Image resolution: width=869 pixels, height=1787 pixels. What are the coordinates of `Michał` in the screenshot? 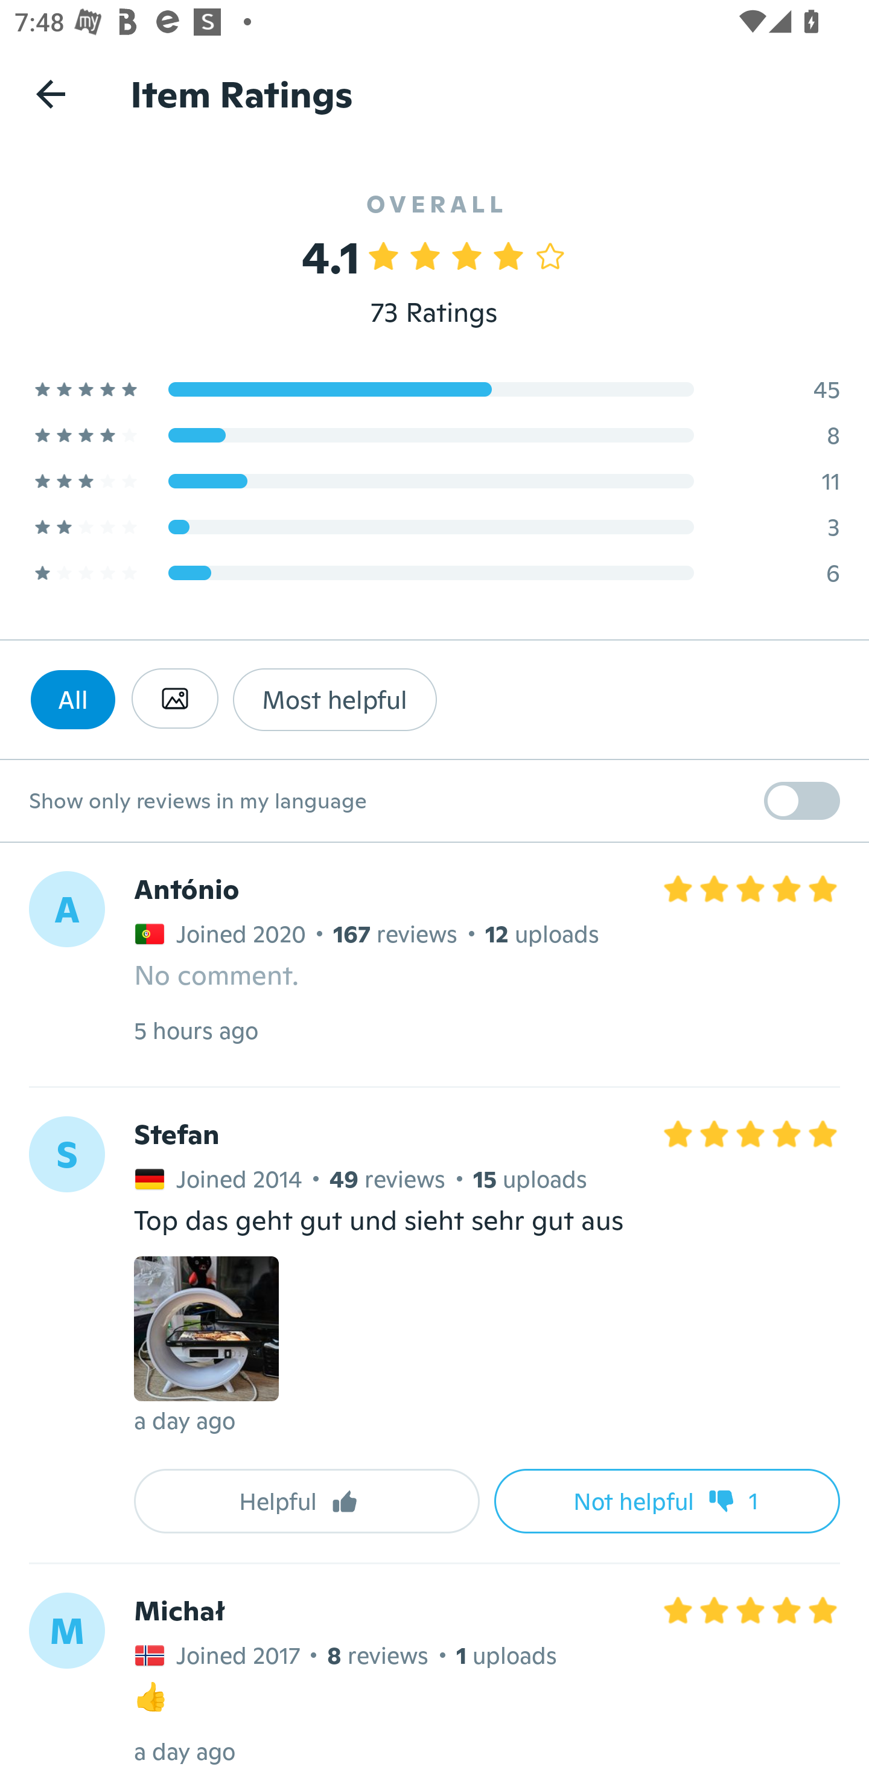 It's located at (179, 1610).